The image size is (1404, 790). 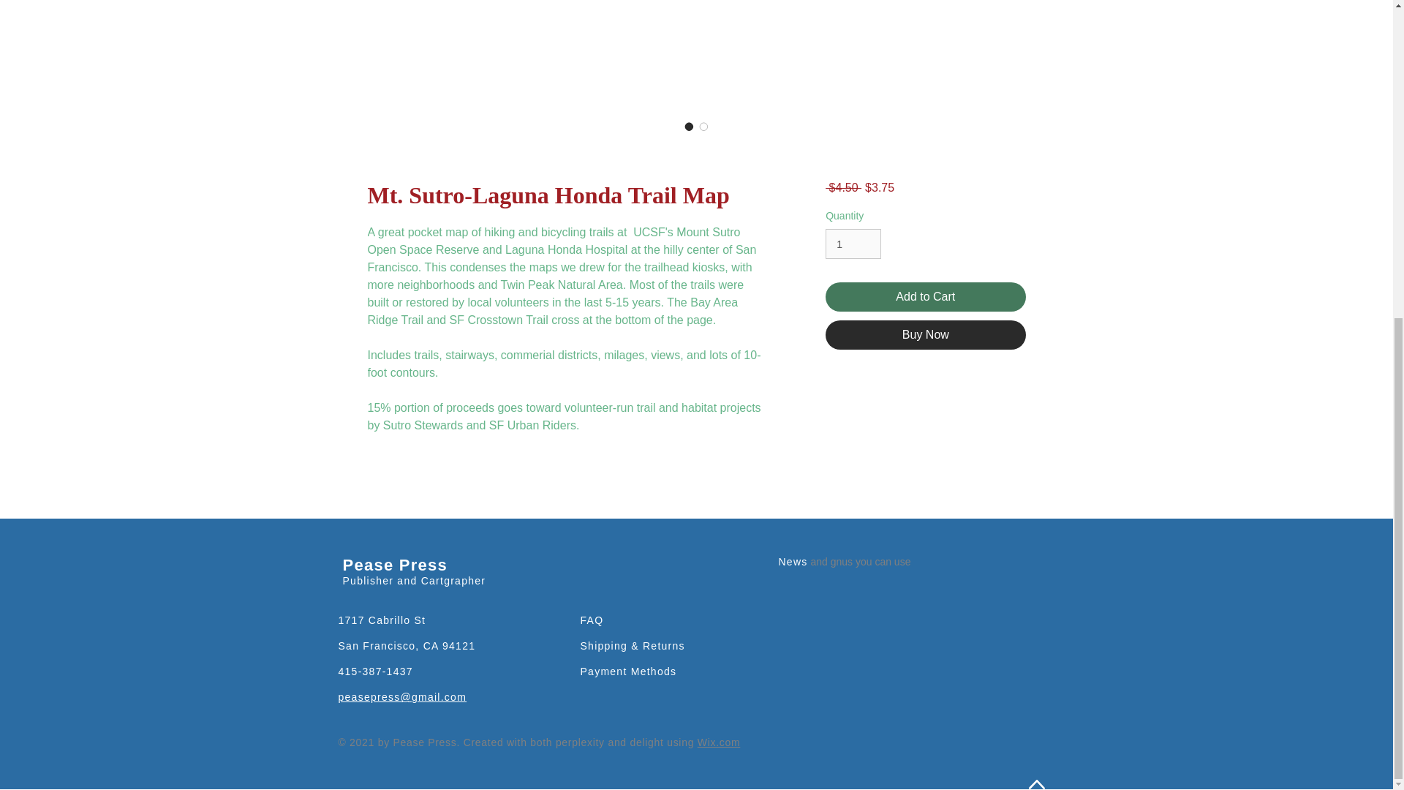 What do you see at coordinates (924, 335) in the screenshot?
I see `Buy Now` at bounding box center [924, 335].